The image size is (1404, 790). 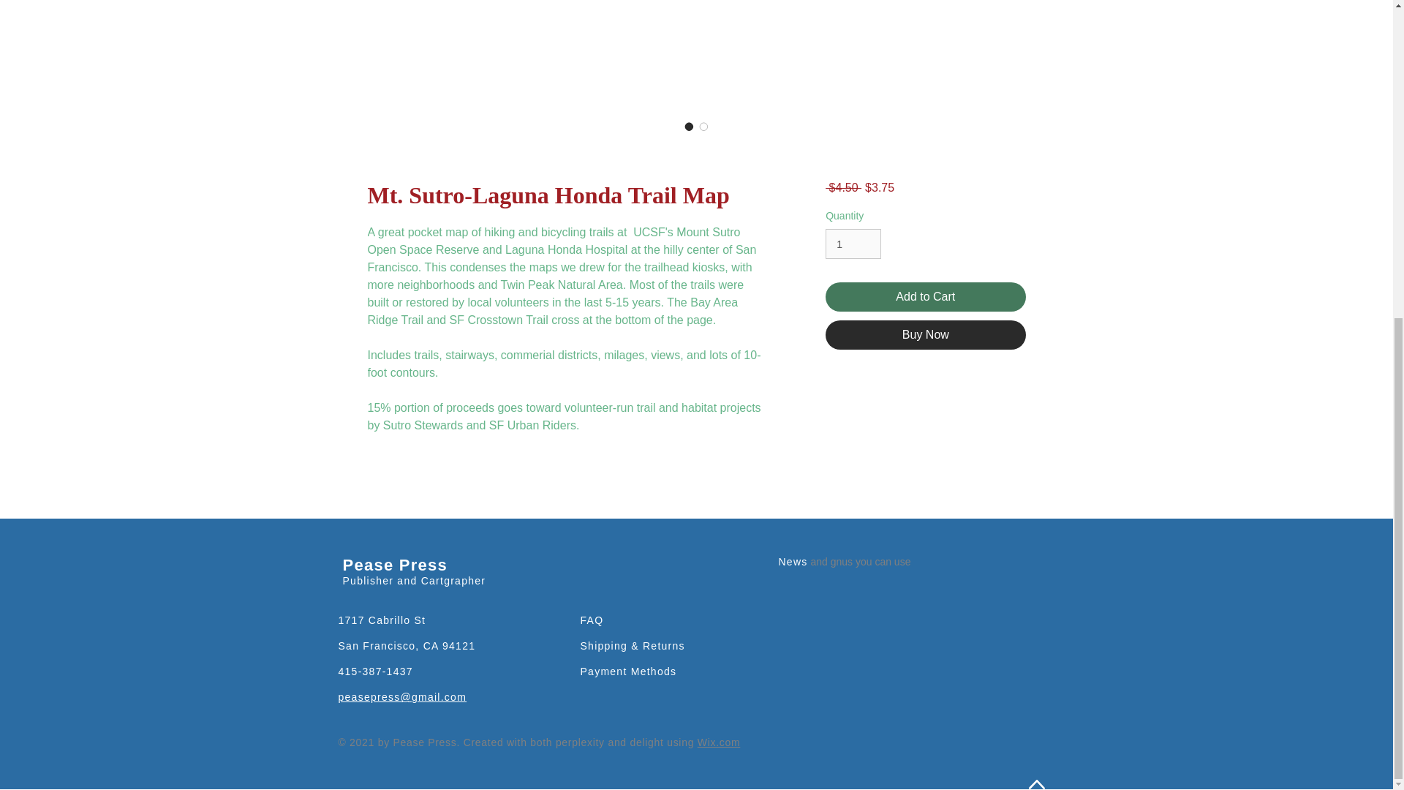 What do you see at coordinates (924, 335) in the screenshot?
I see `Buy Now` at bounding box center [924, 335].